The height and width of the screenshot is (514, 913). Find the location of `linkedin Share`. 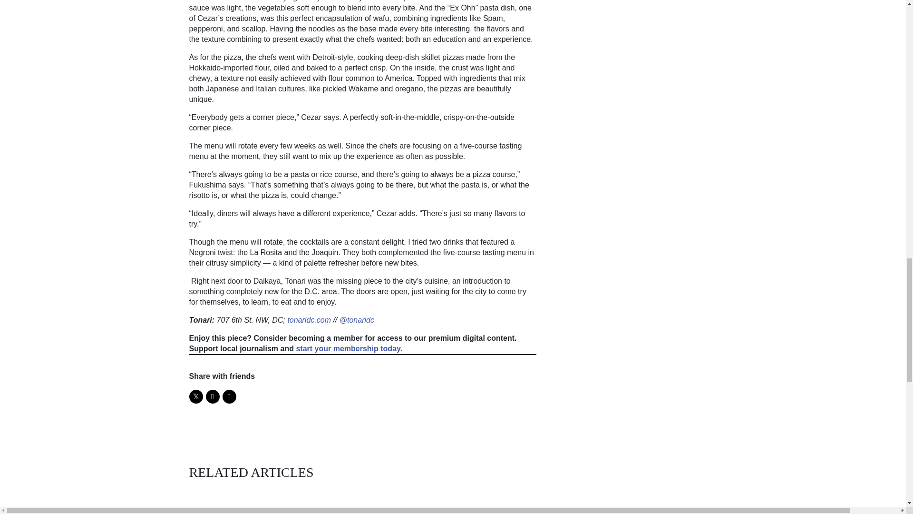

linkedin Share is located at coordinates (229, 396).